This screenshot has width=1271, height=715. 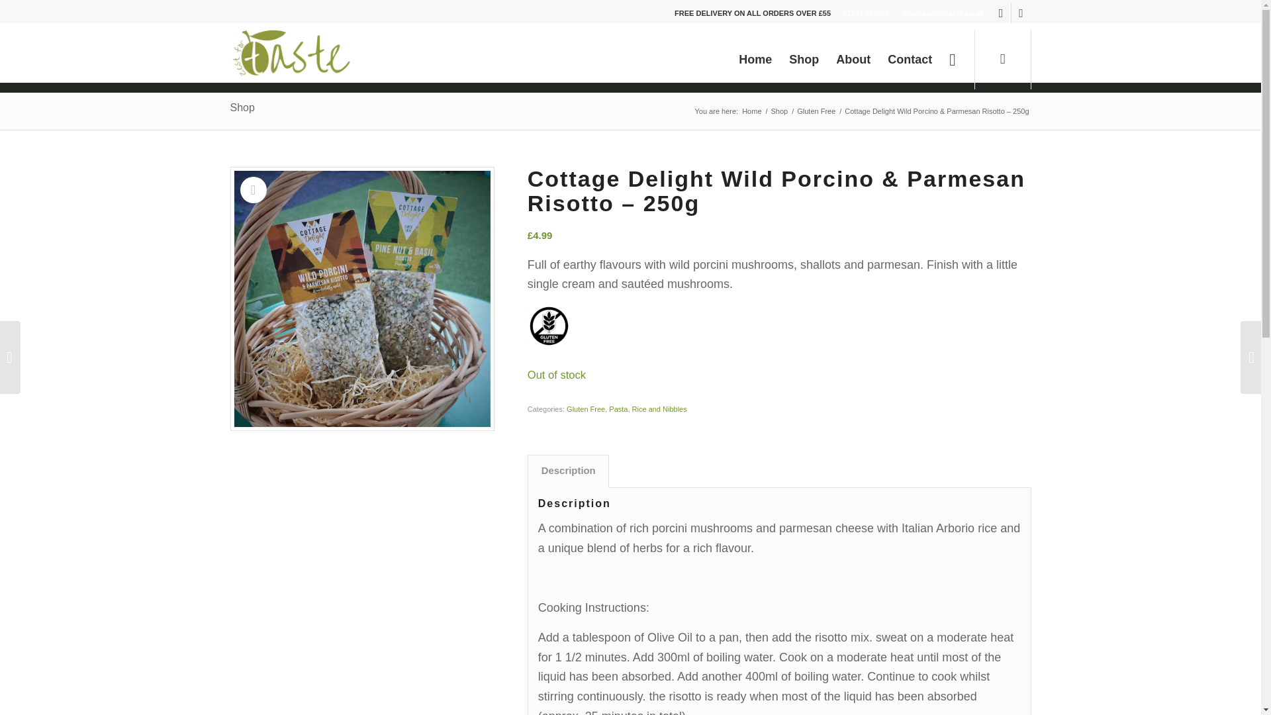 I want to click on Description, so click(x=568, y=471).